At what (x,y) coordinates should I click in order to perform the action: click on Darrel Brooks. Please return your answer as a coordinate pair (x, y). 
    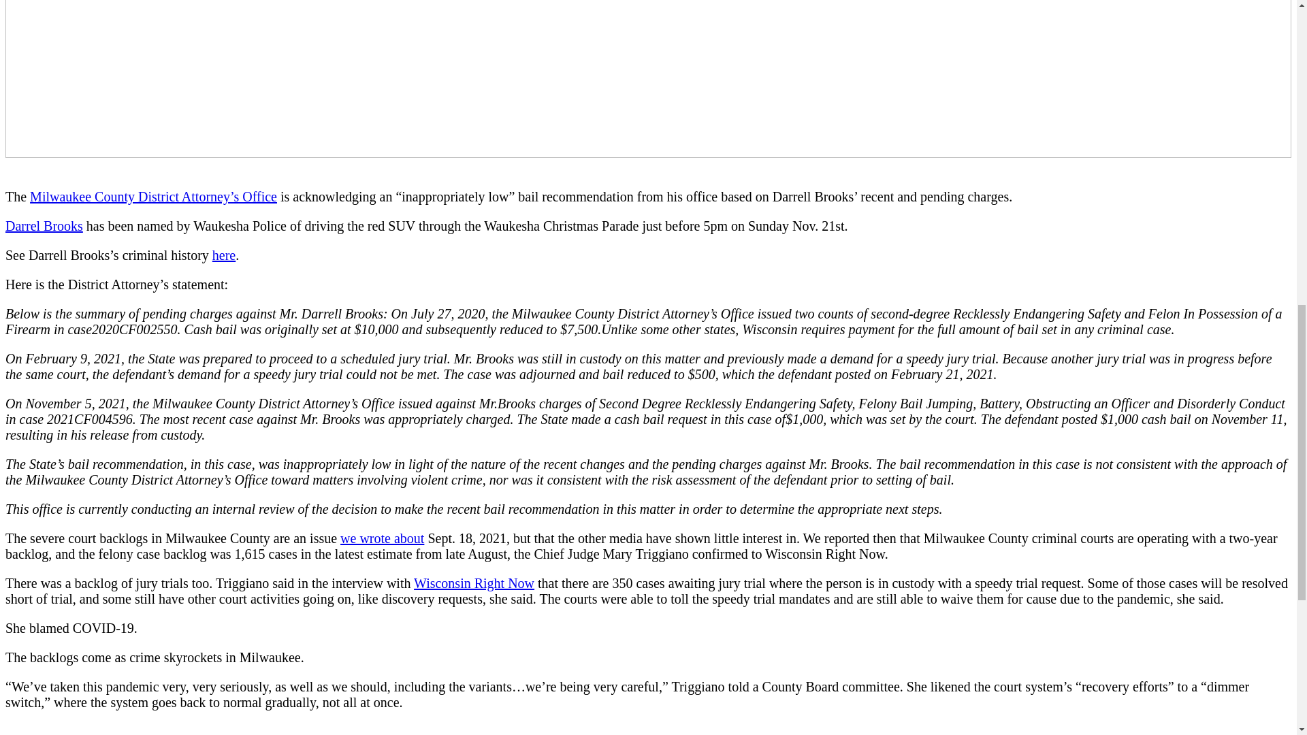
    Looking at the image, I should click on (44, 226).